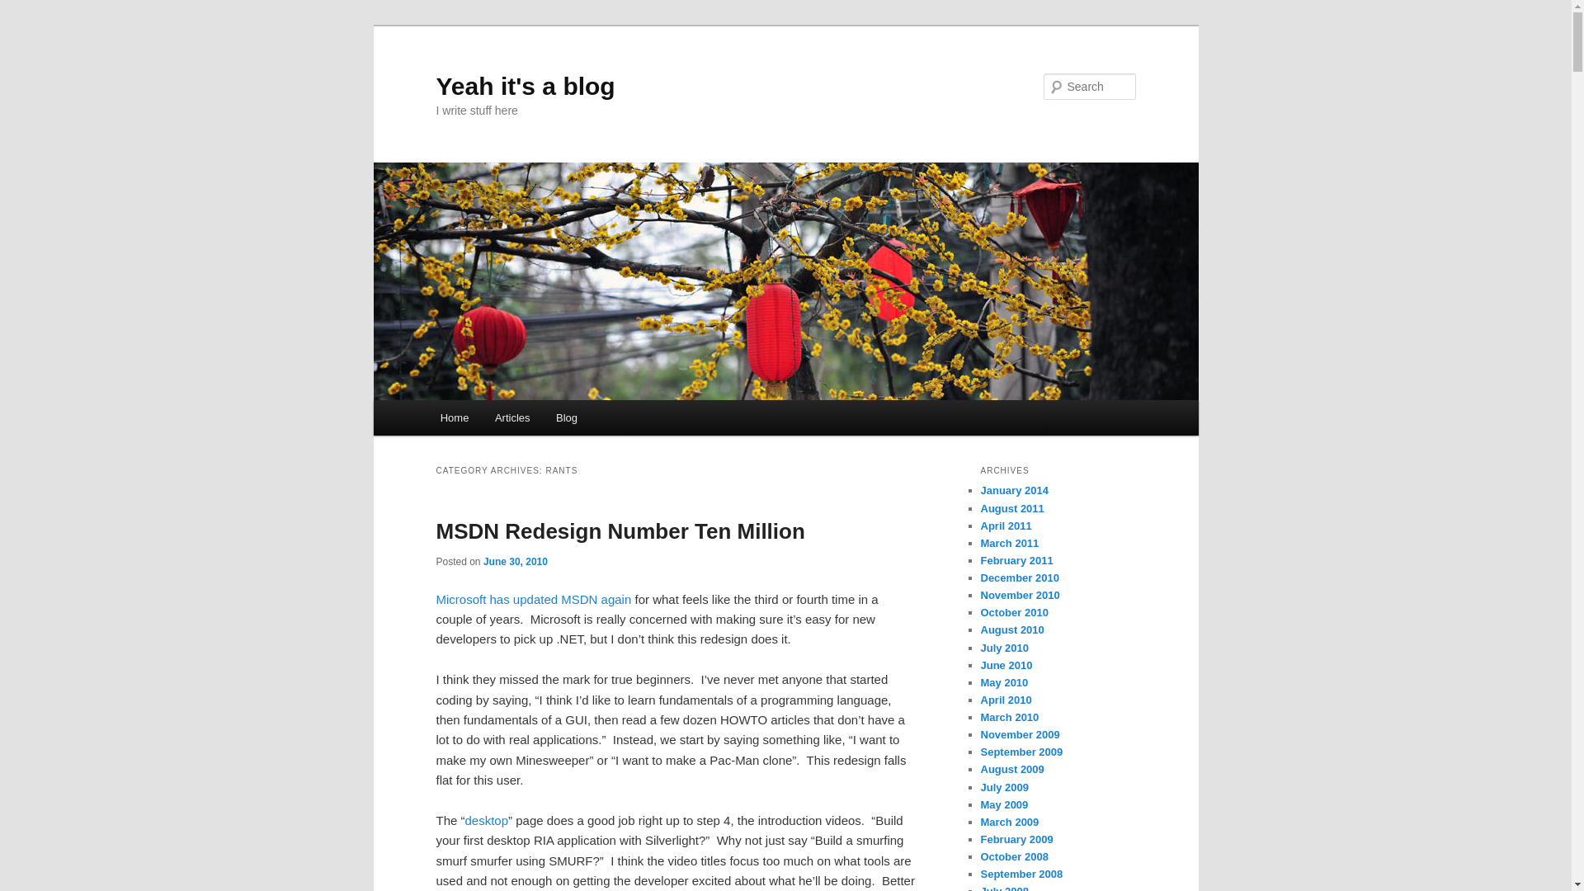 Image resolution: width=1584 pixels, height=891 pixels. I want to click on Home, so click(454, 417).